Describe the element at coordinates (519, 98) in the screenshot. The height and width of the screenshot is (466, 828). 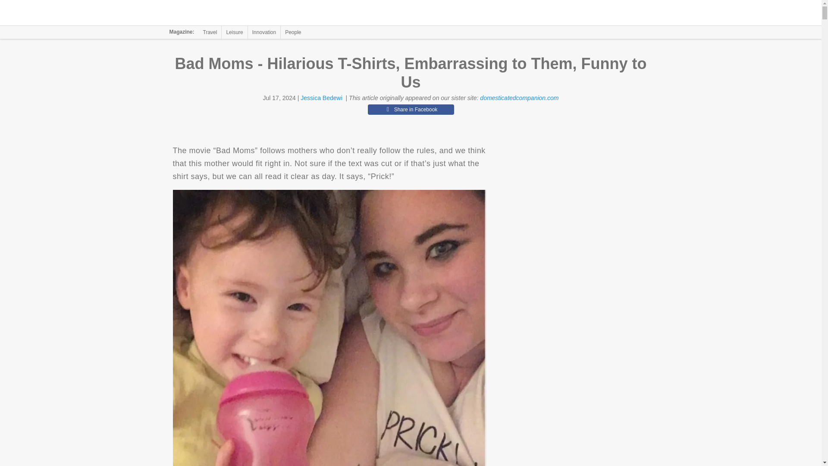
I see `domesticatedcompanion.com` at that location.